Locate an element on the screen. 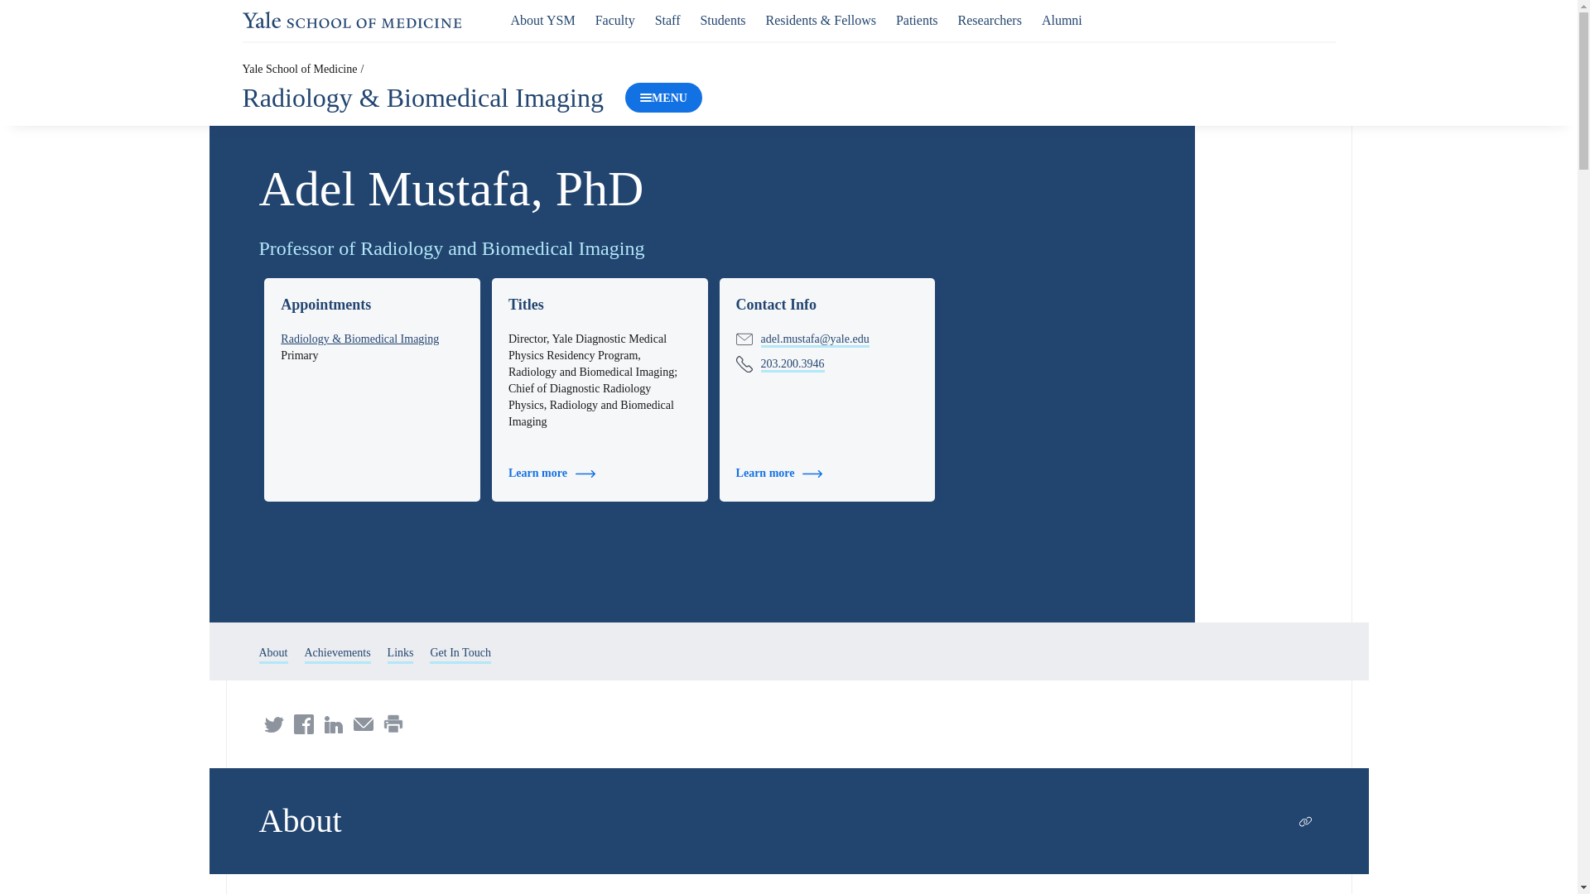  About YSM is located at coordinates (543, 20).